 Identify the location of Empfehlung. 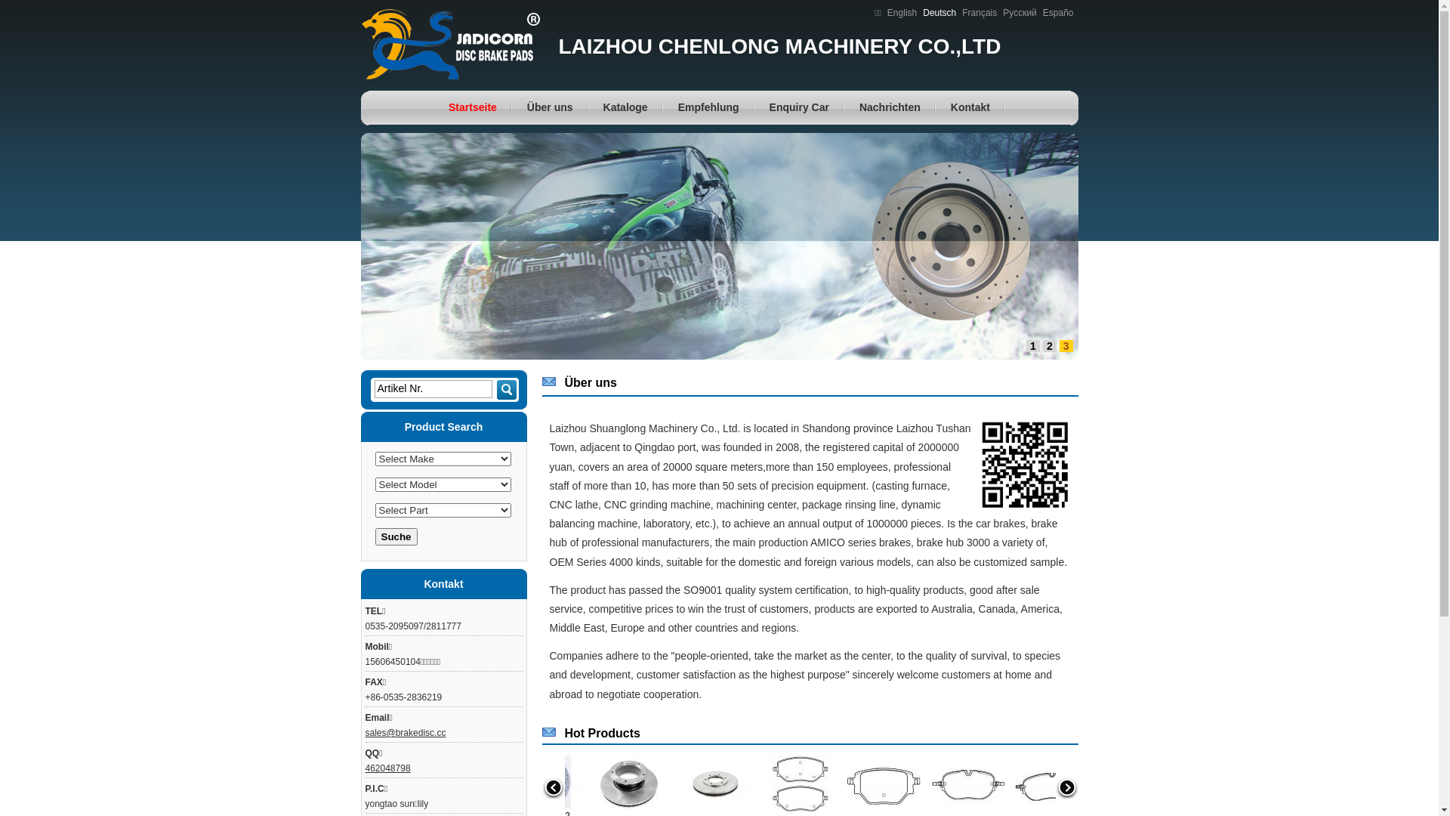
(708, 108).